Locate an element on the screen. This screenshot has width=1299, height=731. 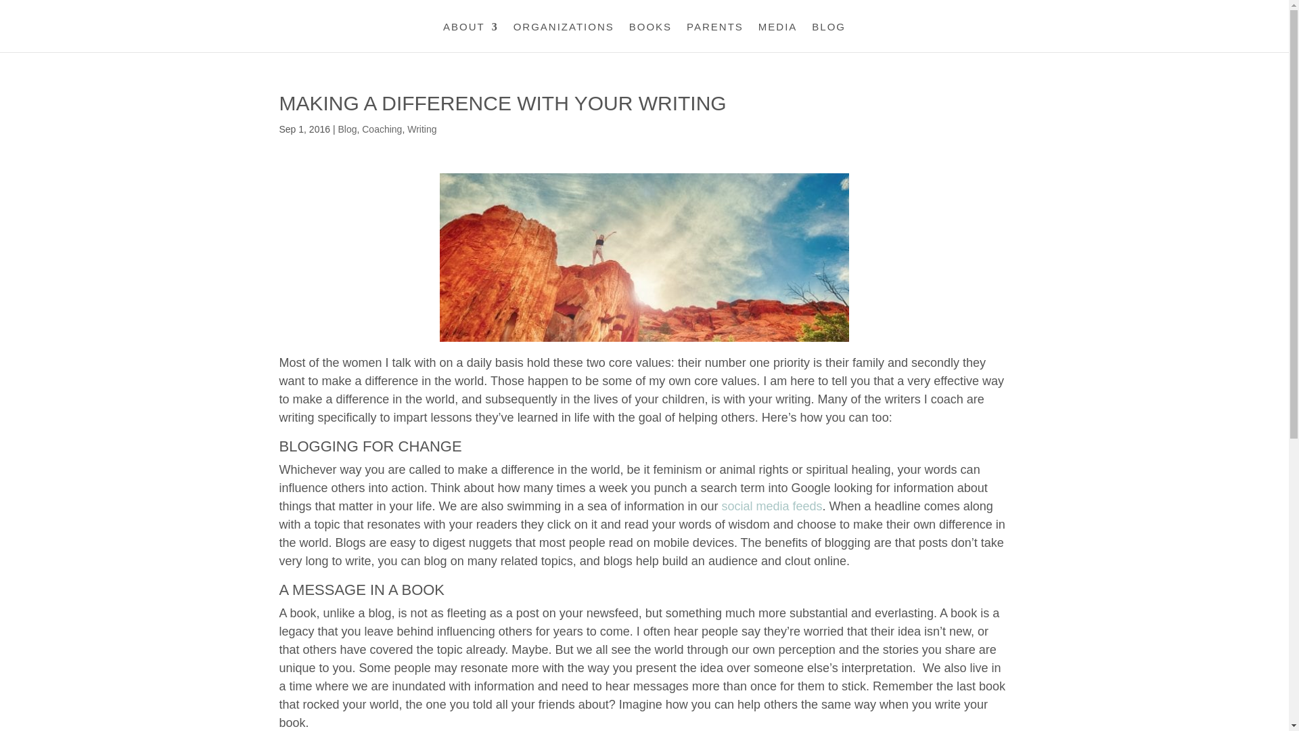
ORGANIZATIONS is located at coordinates (564, 37).